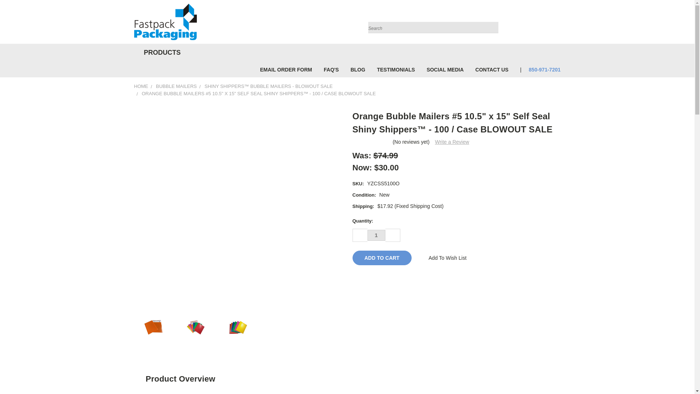 This screenshot has height=394, width=700. Describe the element at coordinates (492, 23) in the screenshot. I see `Submit Search` at that location.